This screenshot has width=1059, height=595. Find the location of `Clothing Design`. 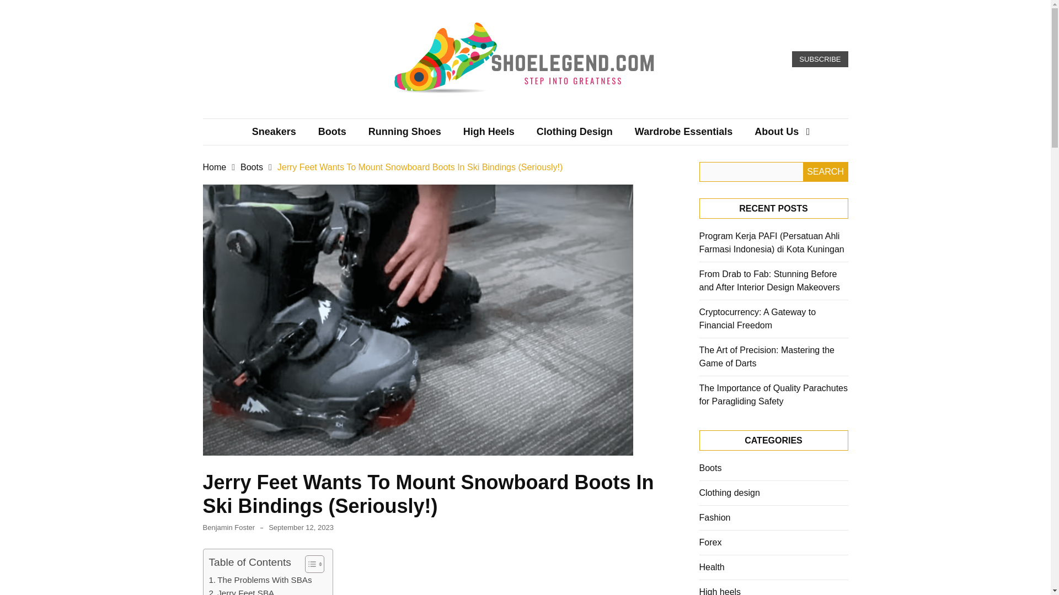

Clothing Design is located at coordinates (574, 131).